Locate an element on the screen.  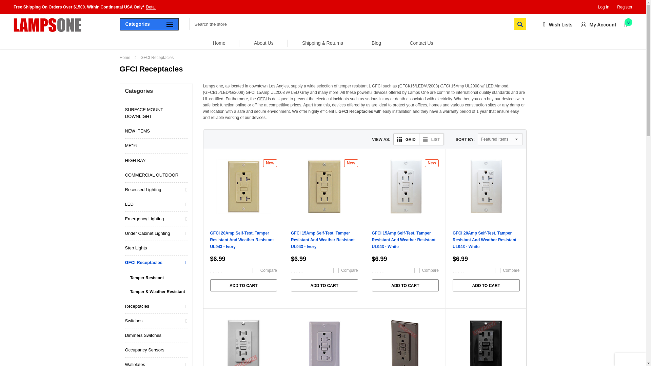
Lampsone  is located at coordinates (47, 24).